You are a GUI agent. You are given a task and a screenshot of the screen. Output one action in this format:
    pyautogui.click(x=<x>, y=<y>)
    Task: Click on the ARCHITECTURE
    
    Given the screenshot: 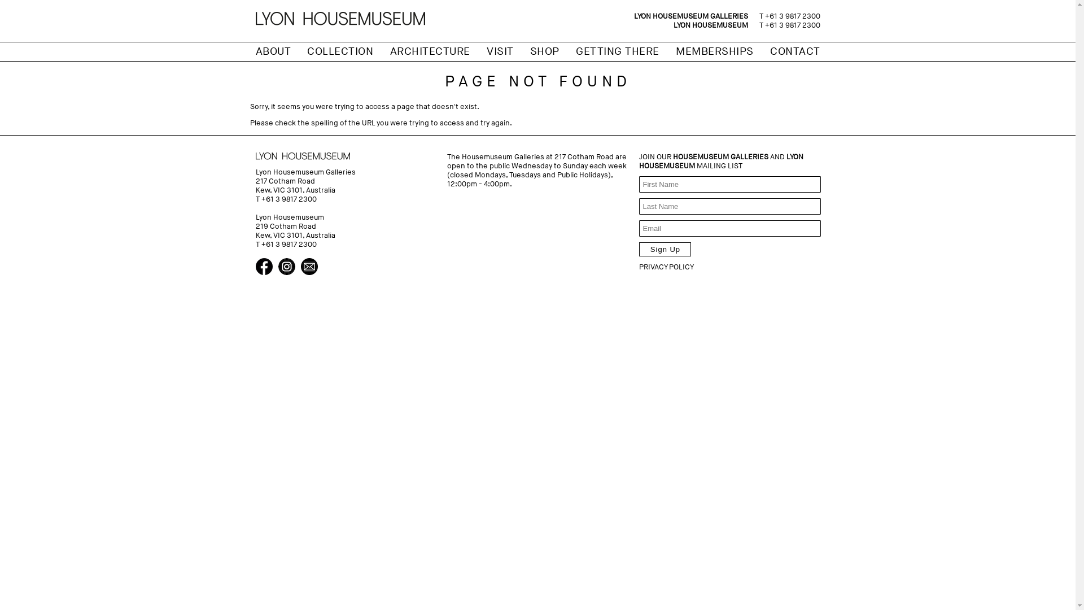 What is the action you would take?
    pyautogui.click(x=430, y=52)
    